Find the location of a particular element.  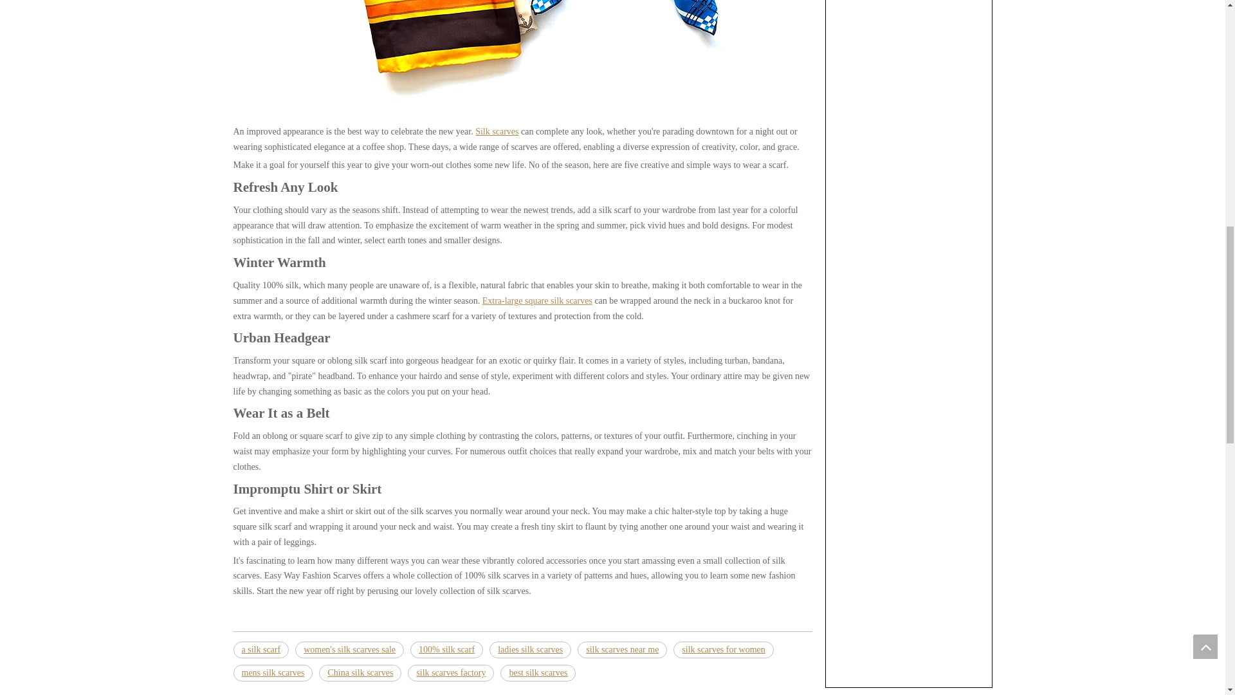

China silk scarves is located at coordinates (360, 673).